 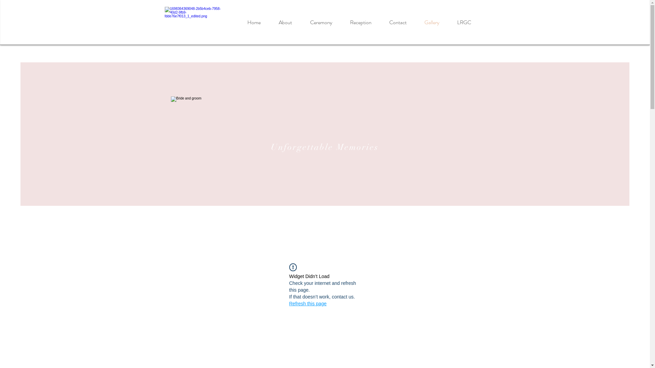 I want to click on Gallery, so click(x=432, y=22).